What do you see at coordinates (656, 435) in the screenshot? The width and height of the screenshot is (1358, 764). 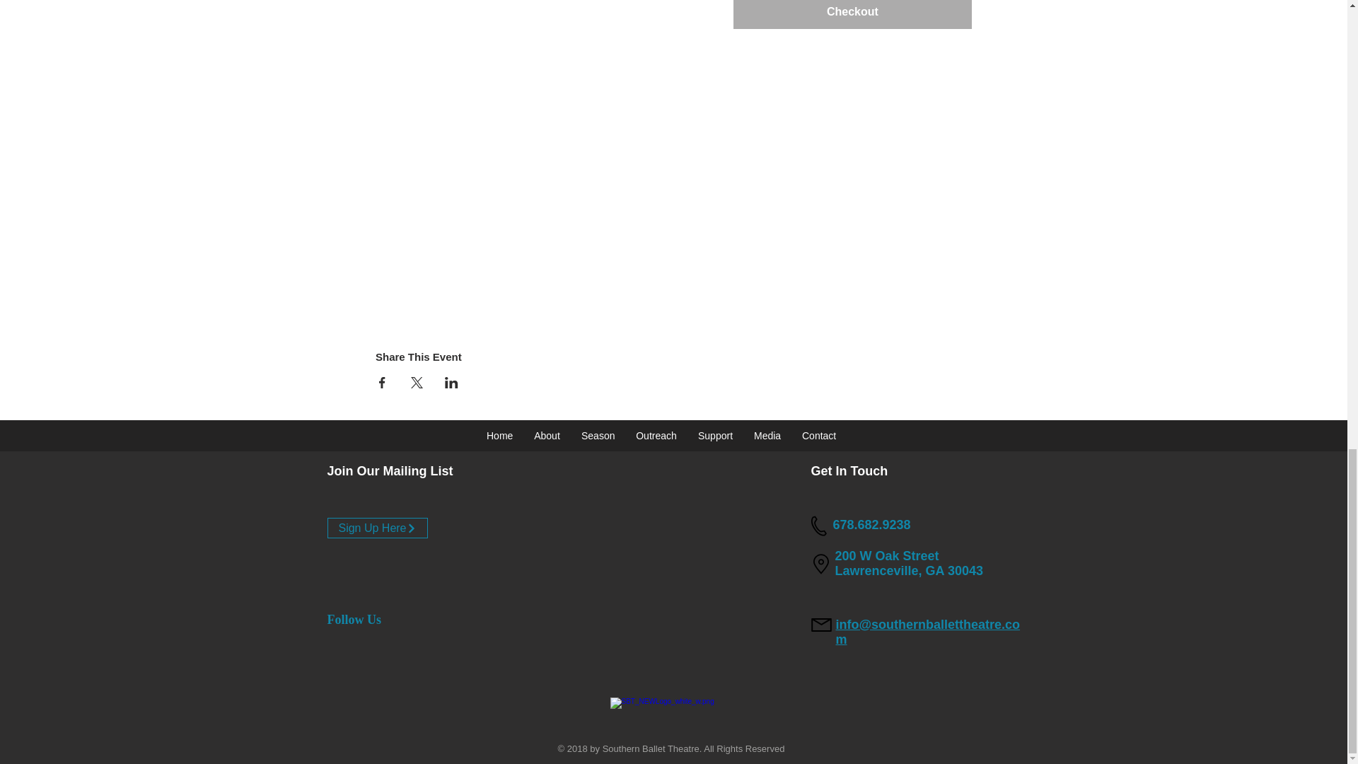 I see `Outreach` at bounding box center [656, 435].